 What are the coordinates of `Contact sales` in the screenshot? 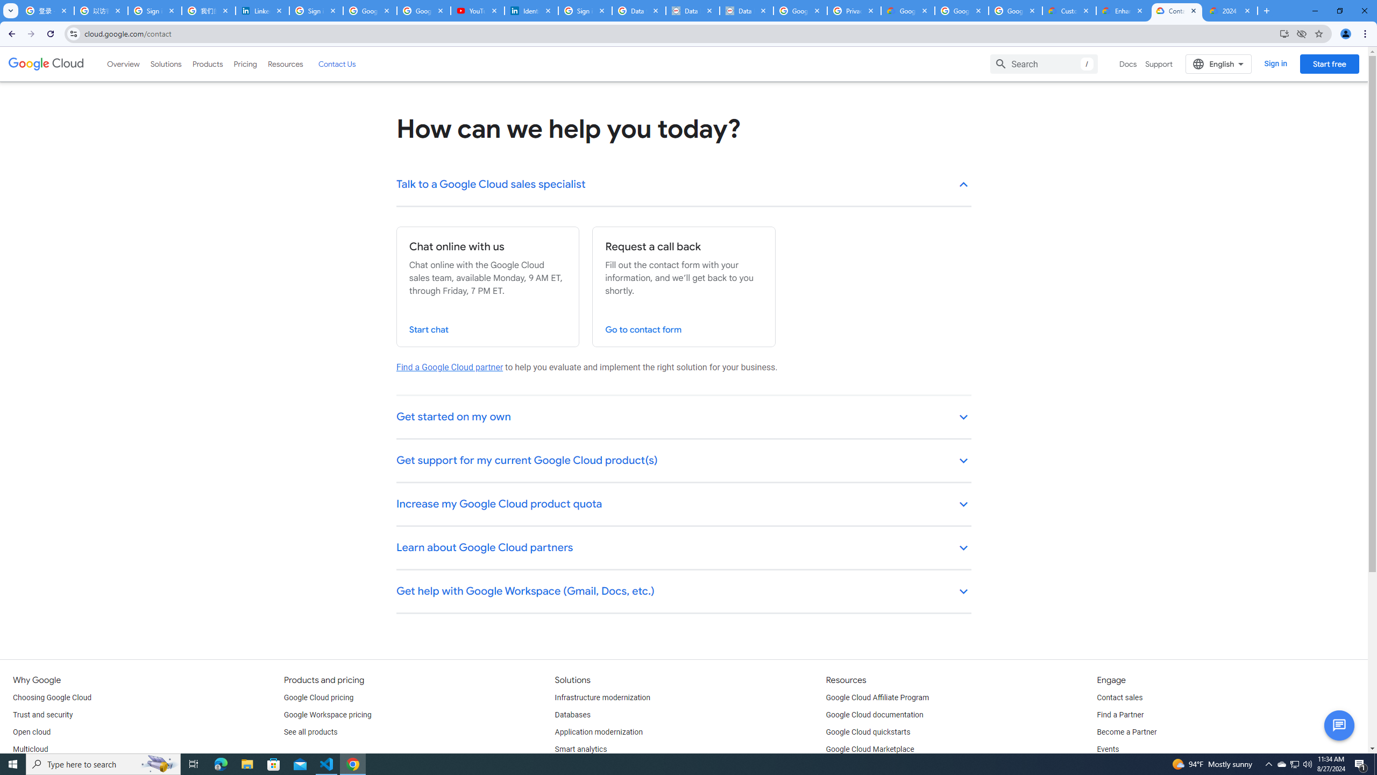 It's located at (1119, 698).